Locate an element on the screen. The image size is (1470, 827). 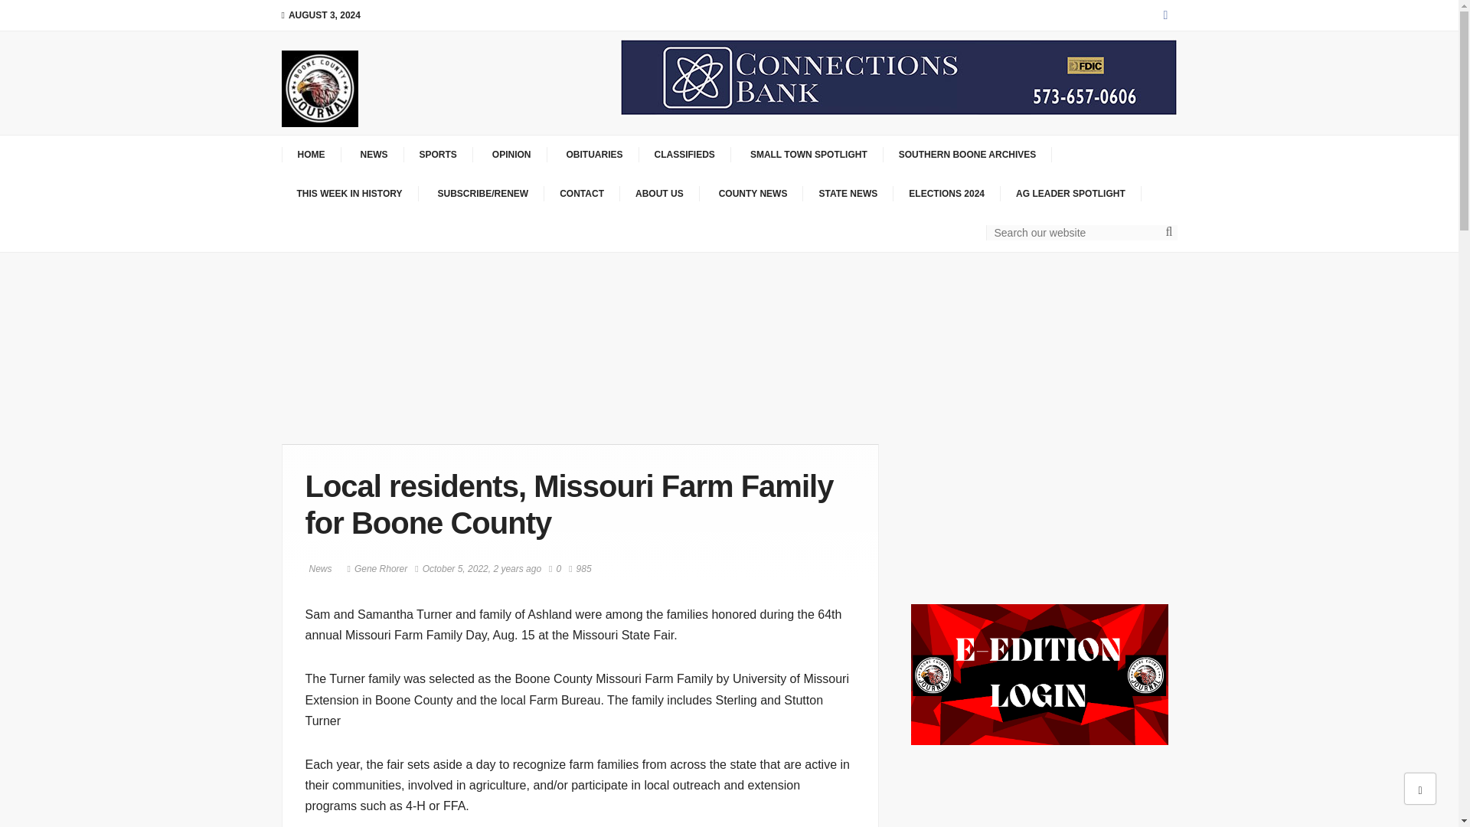
ABOUT US is located at coordinates (660, 194).